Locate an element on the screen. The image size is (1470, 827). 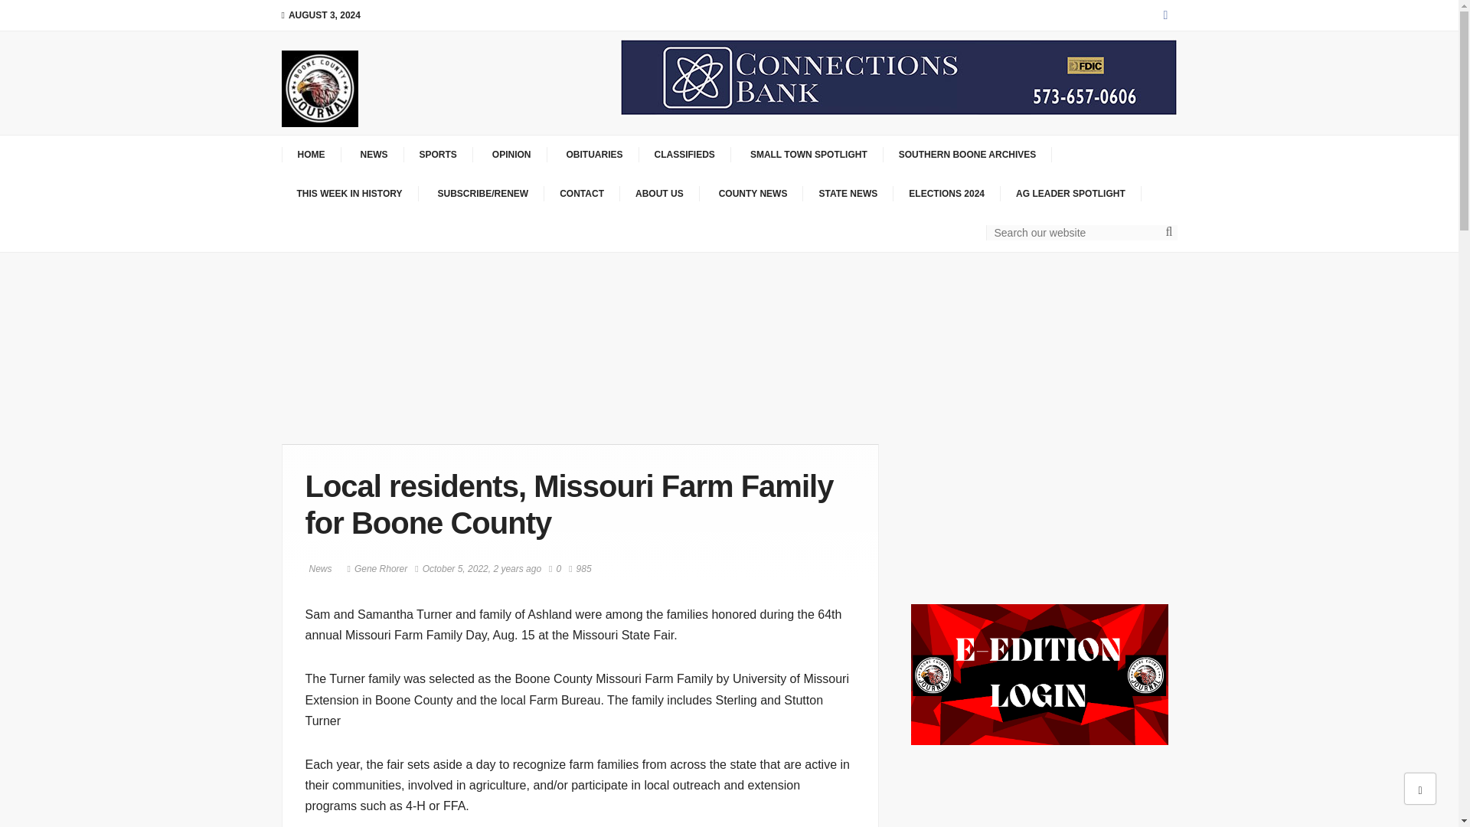
ABOUT US is located at coordinates (660, 194).